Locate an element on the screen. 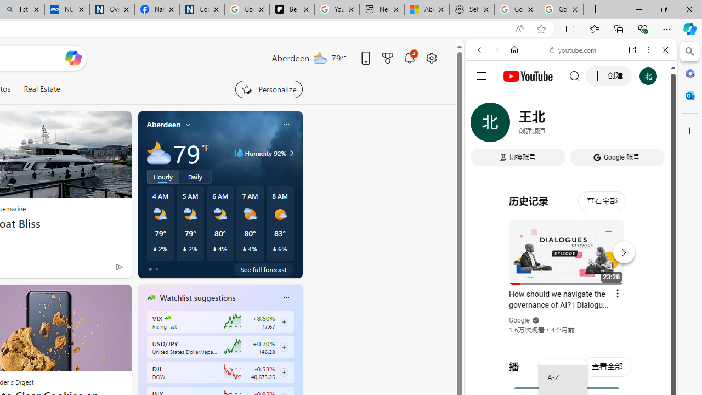  next is located at coordinates (297, 368).